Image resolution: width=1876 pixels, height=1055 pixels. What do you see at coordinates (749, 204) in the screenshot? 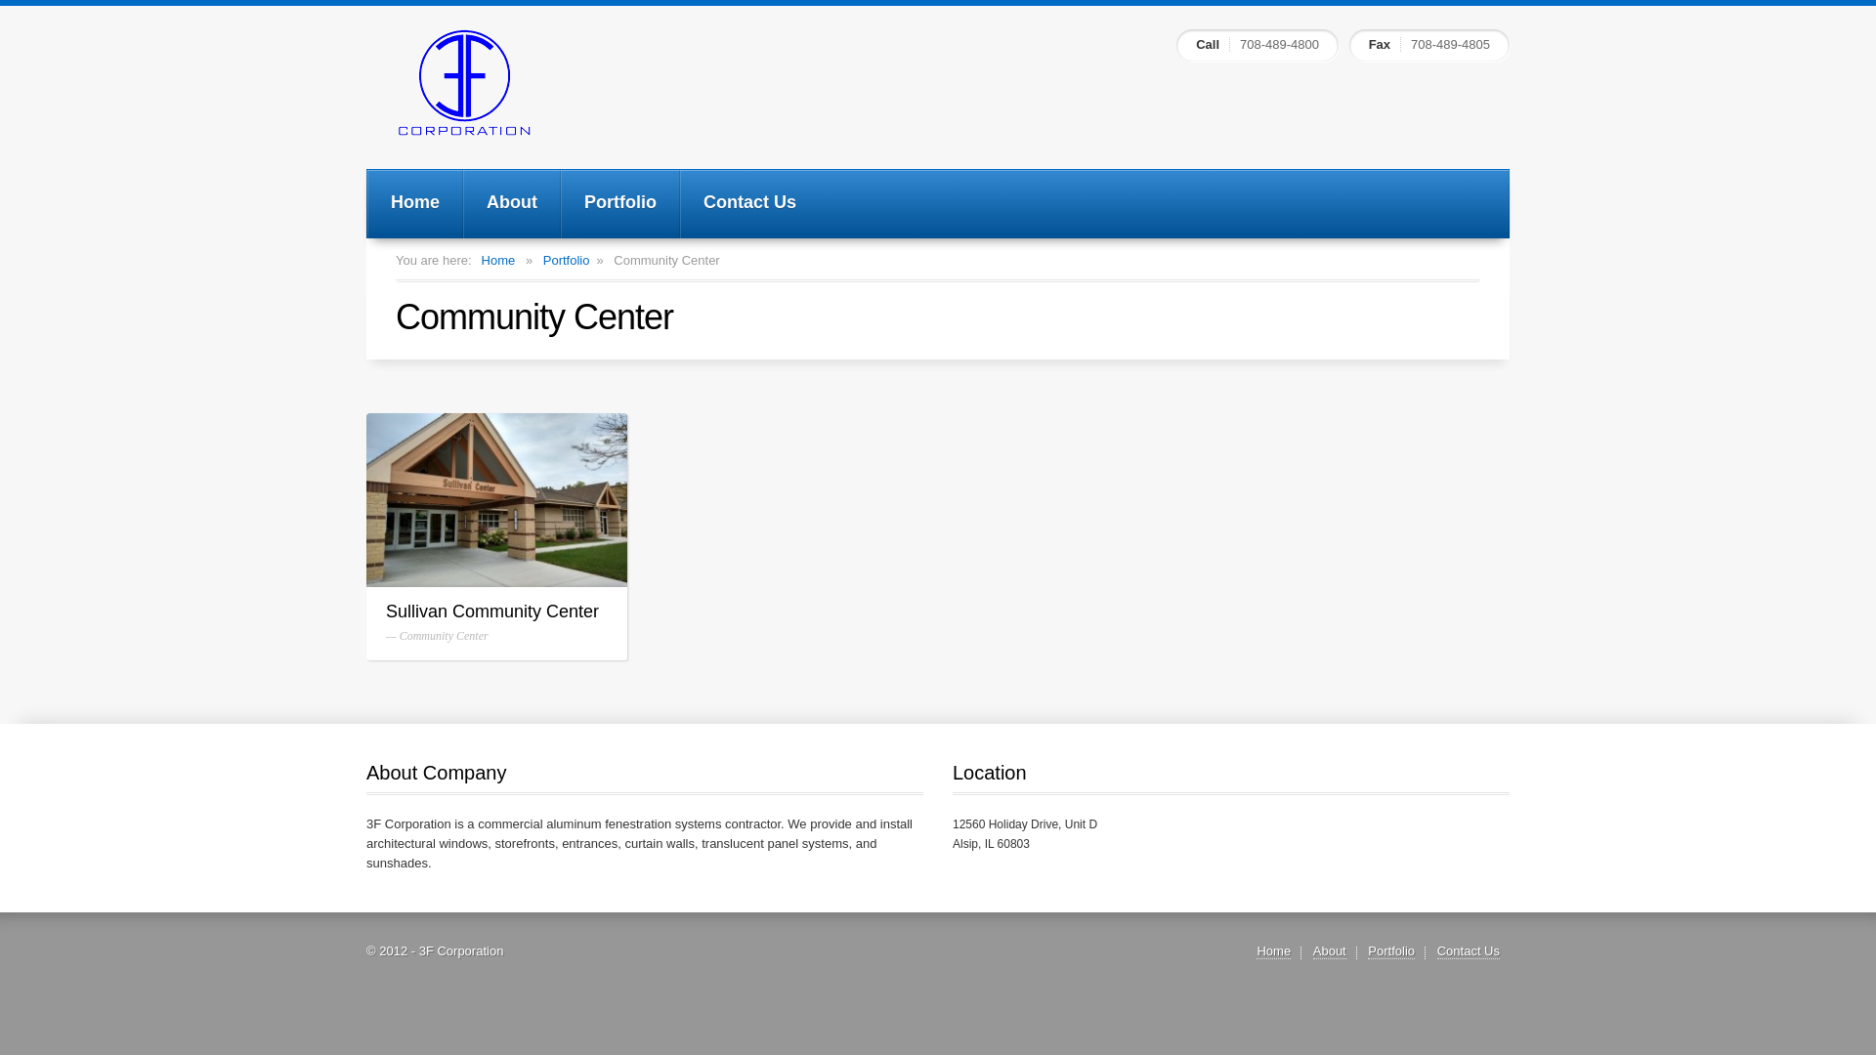
I see `Contact Us` at bounding box center [749, 204].